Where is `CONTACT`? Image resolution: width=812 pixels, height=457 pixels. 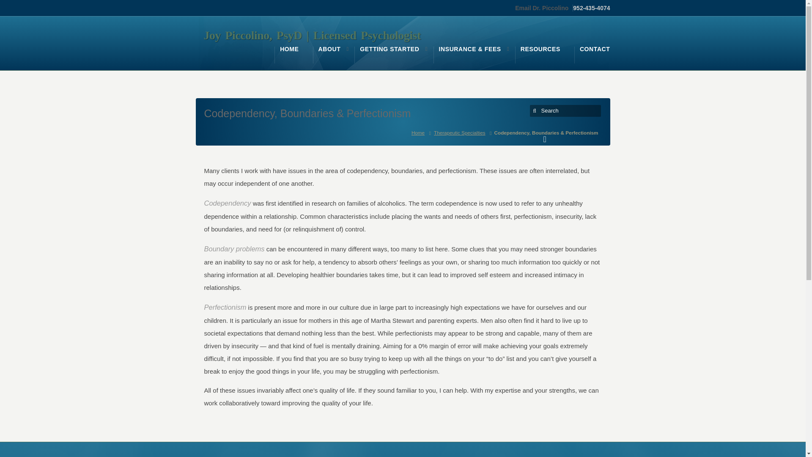 CONTACT is located at coordinates (595, 49).